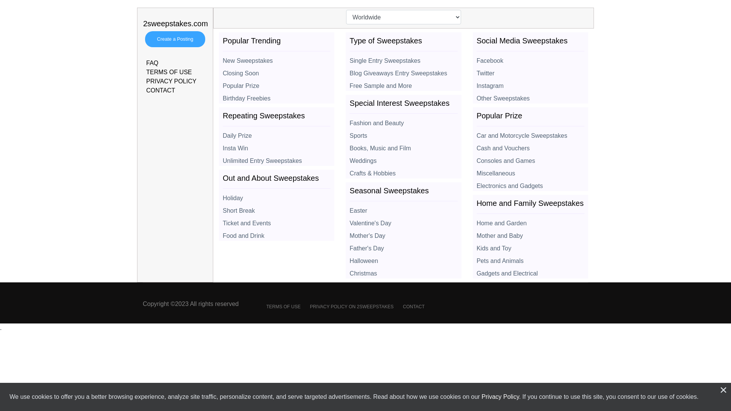  I want to click on Car and Motorcycle Sweepstakes, so click(531, 134).